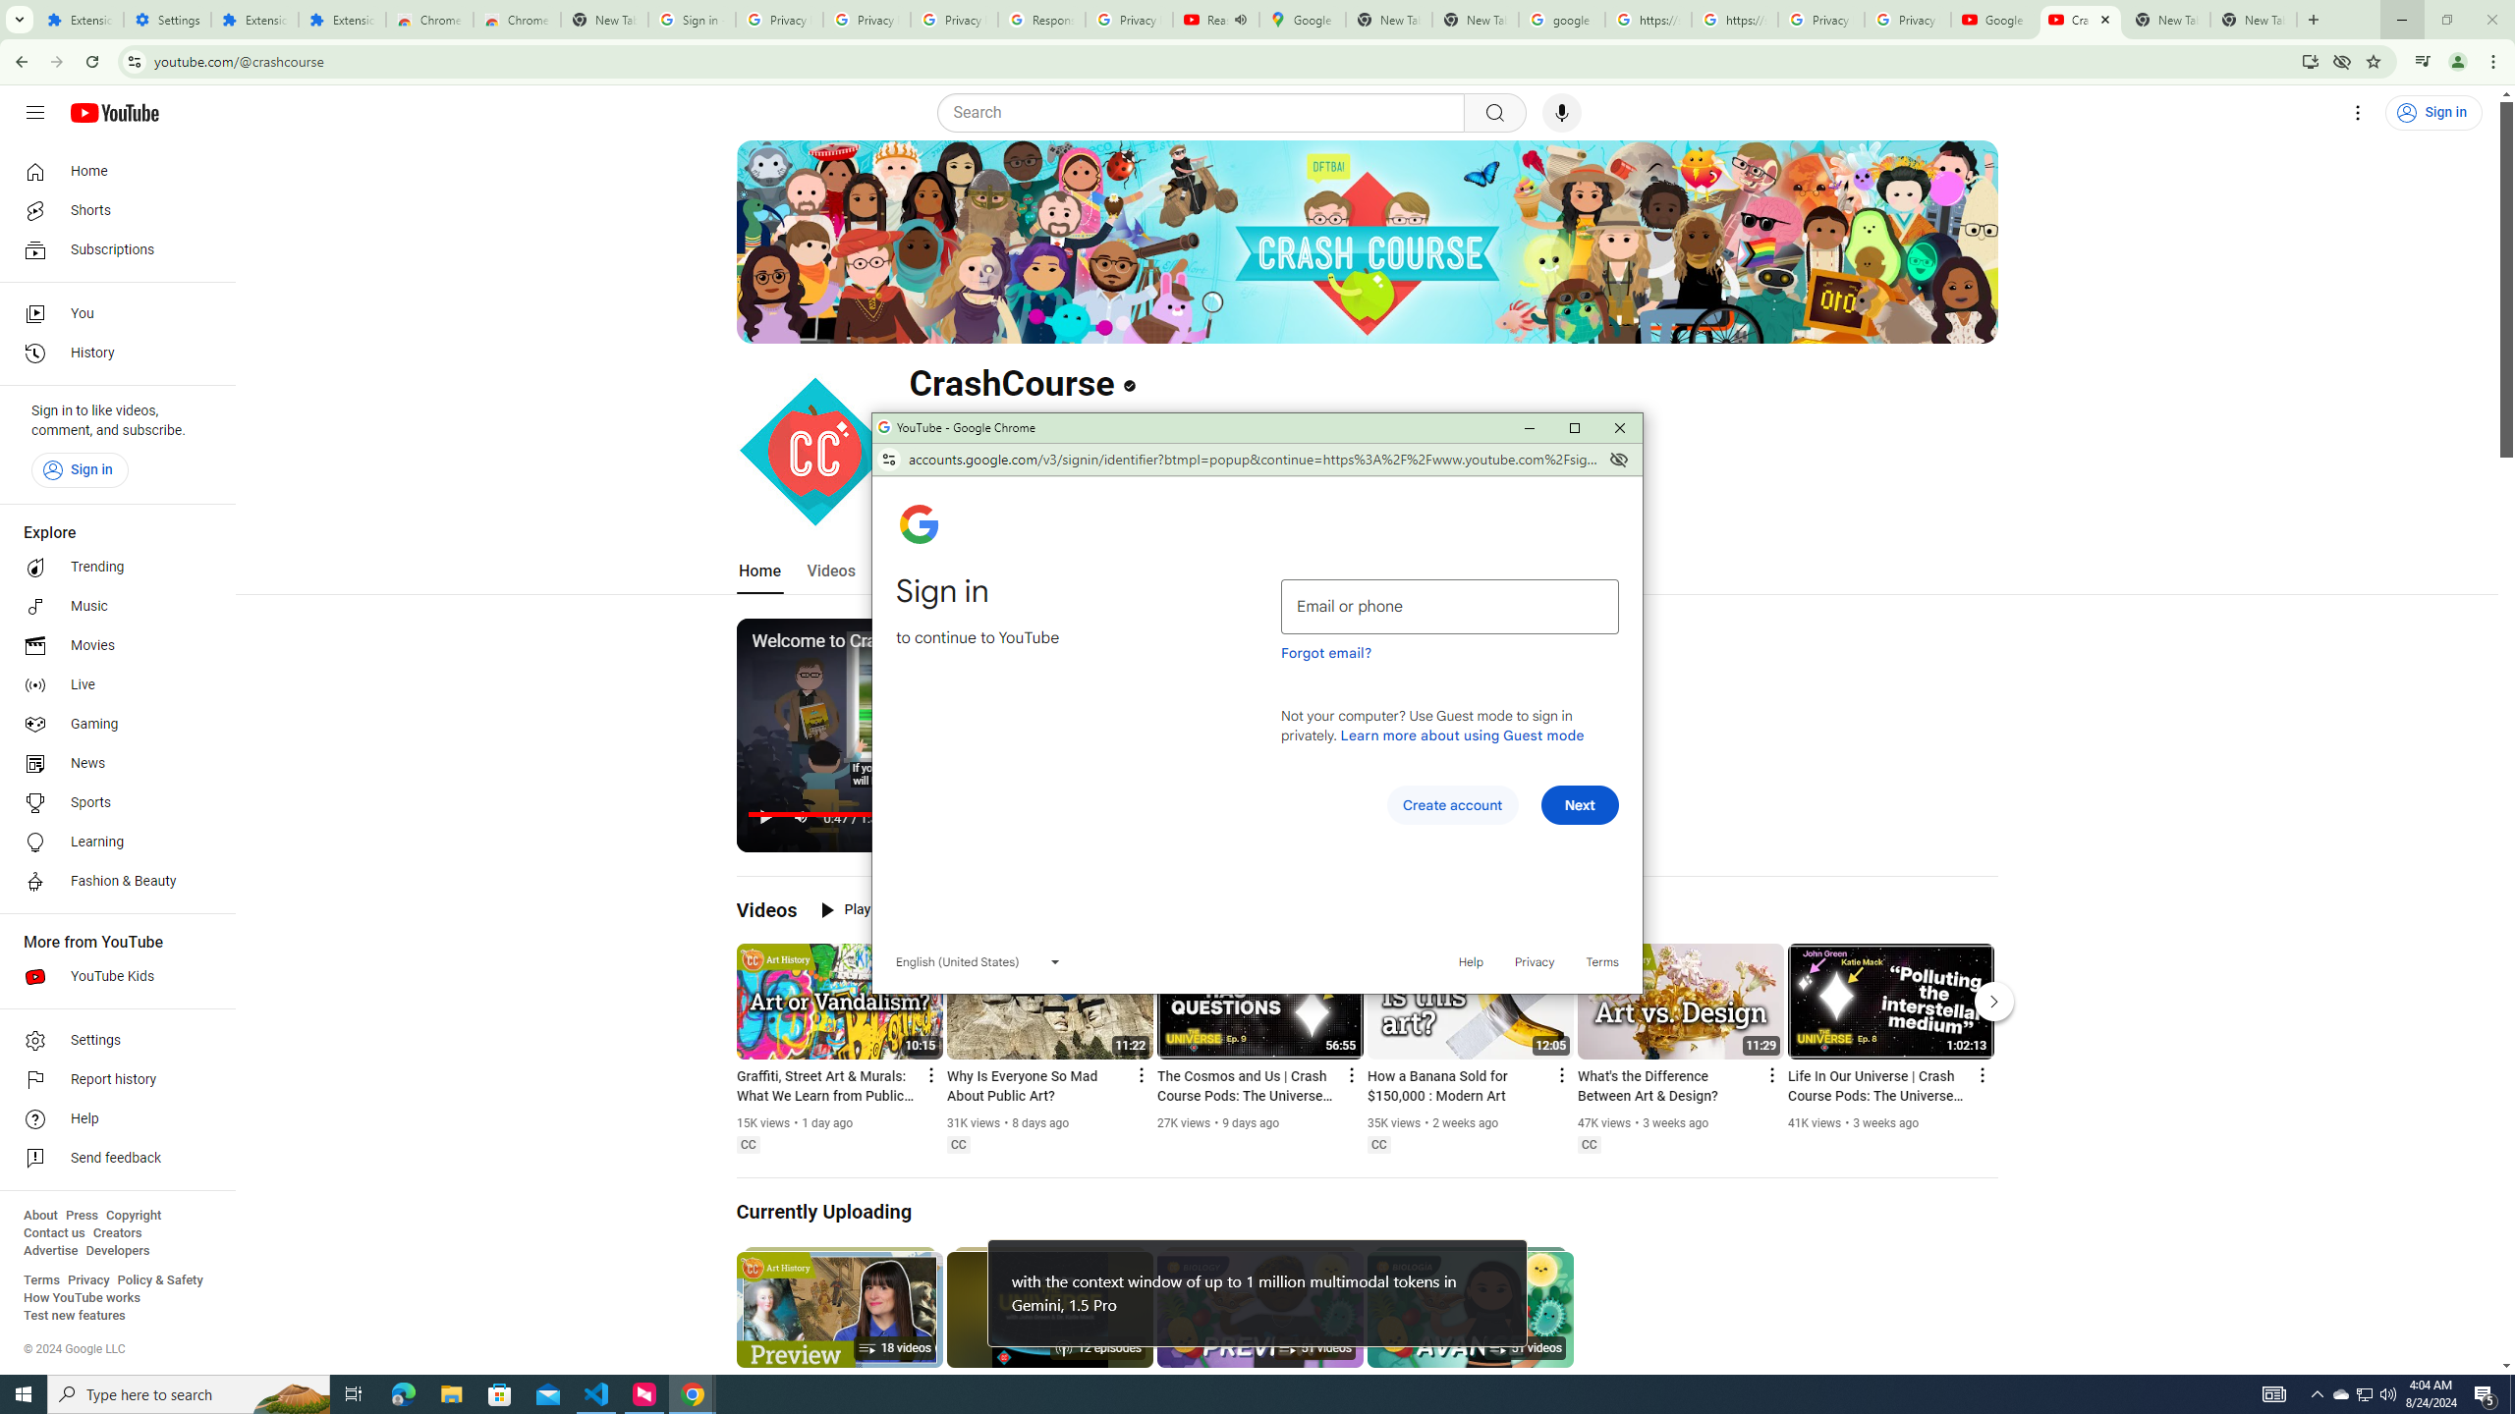 Image resolution: width=2515 pixels, height=1414 pixels. I want to click on Chrome Web Store - Themes, so click(518, 20).